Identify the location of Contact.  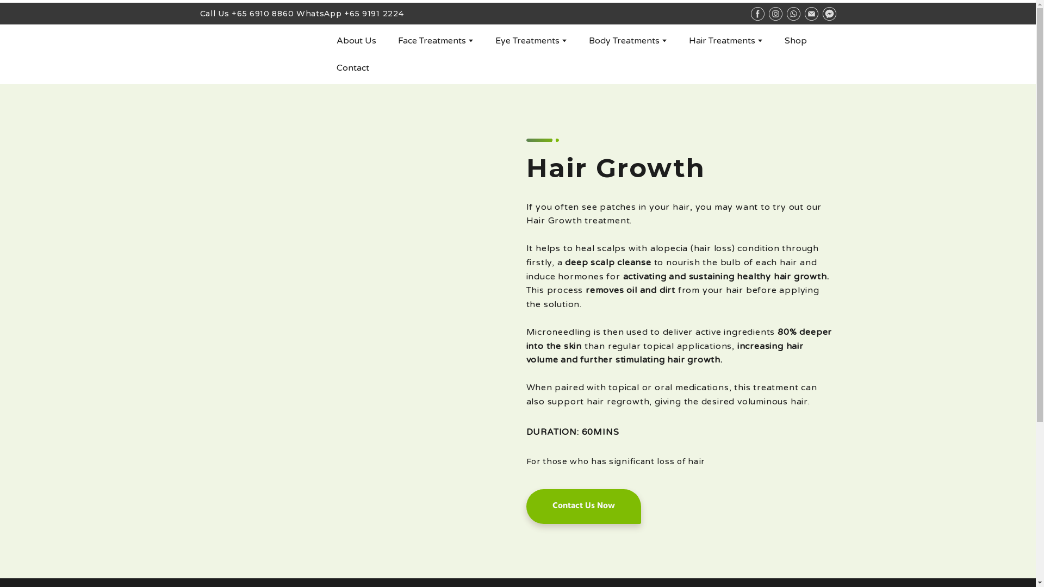
(352, 67).